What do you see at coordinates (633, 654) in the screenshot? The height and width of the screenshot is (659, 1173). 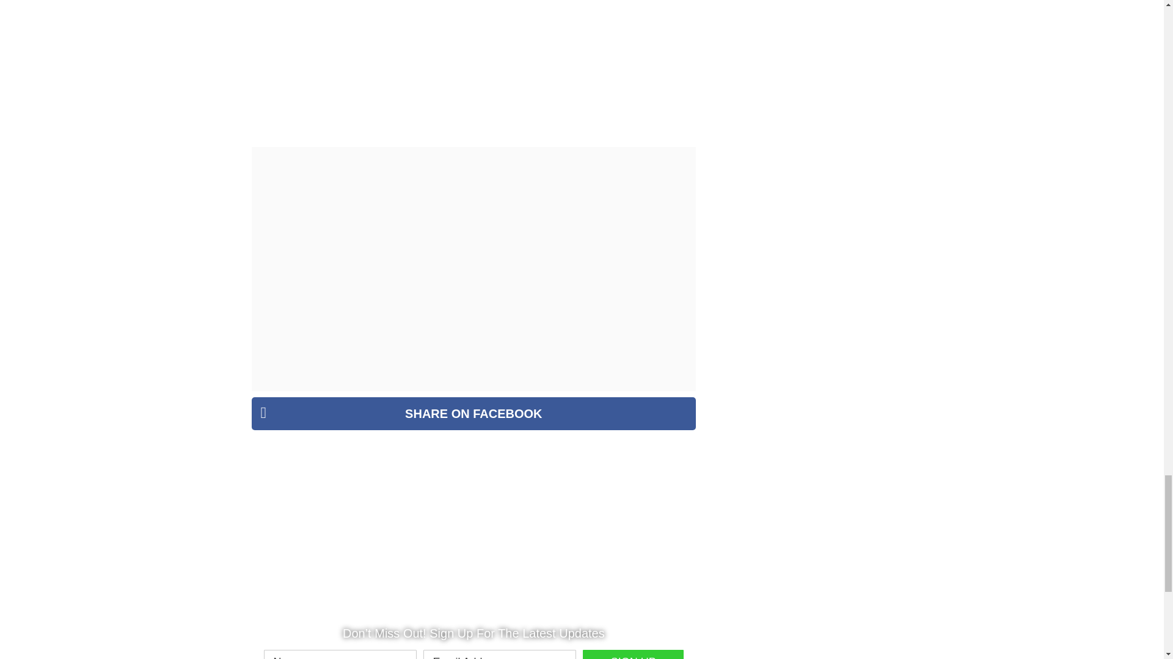 I see `Sign Up` at bounding box center [633, 654].